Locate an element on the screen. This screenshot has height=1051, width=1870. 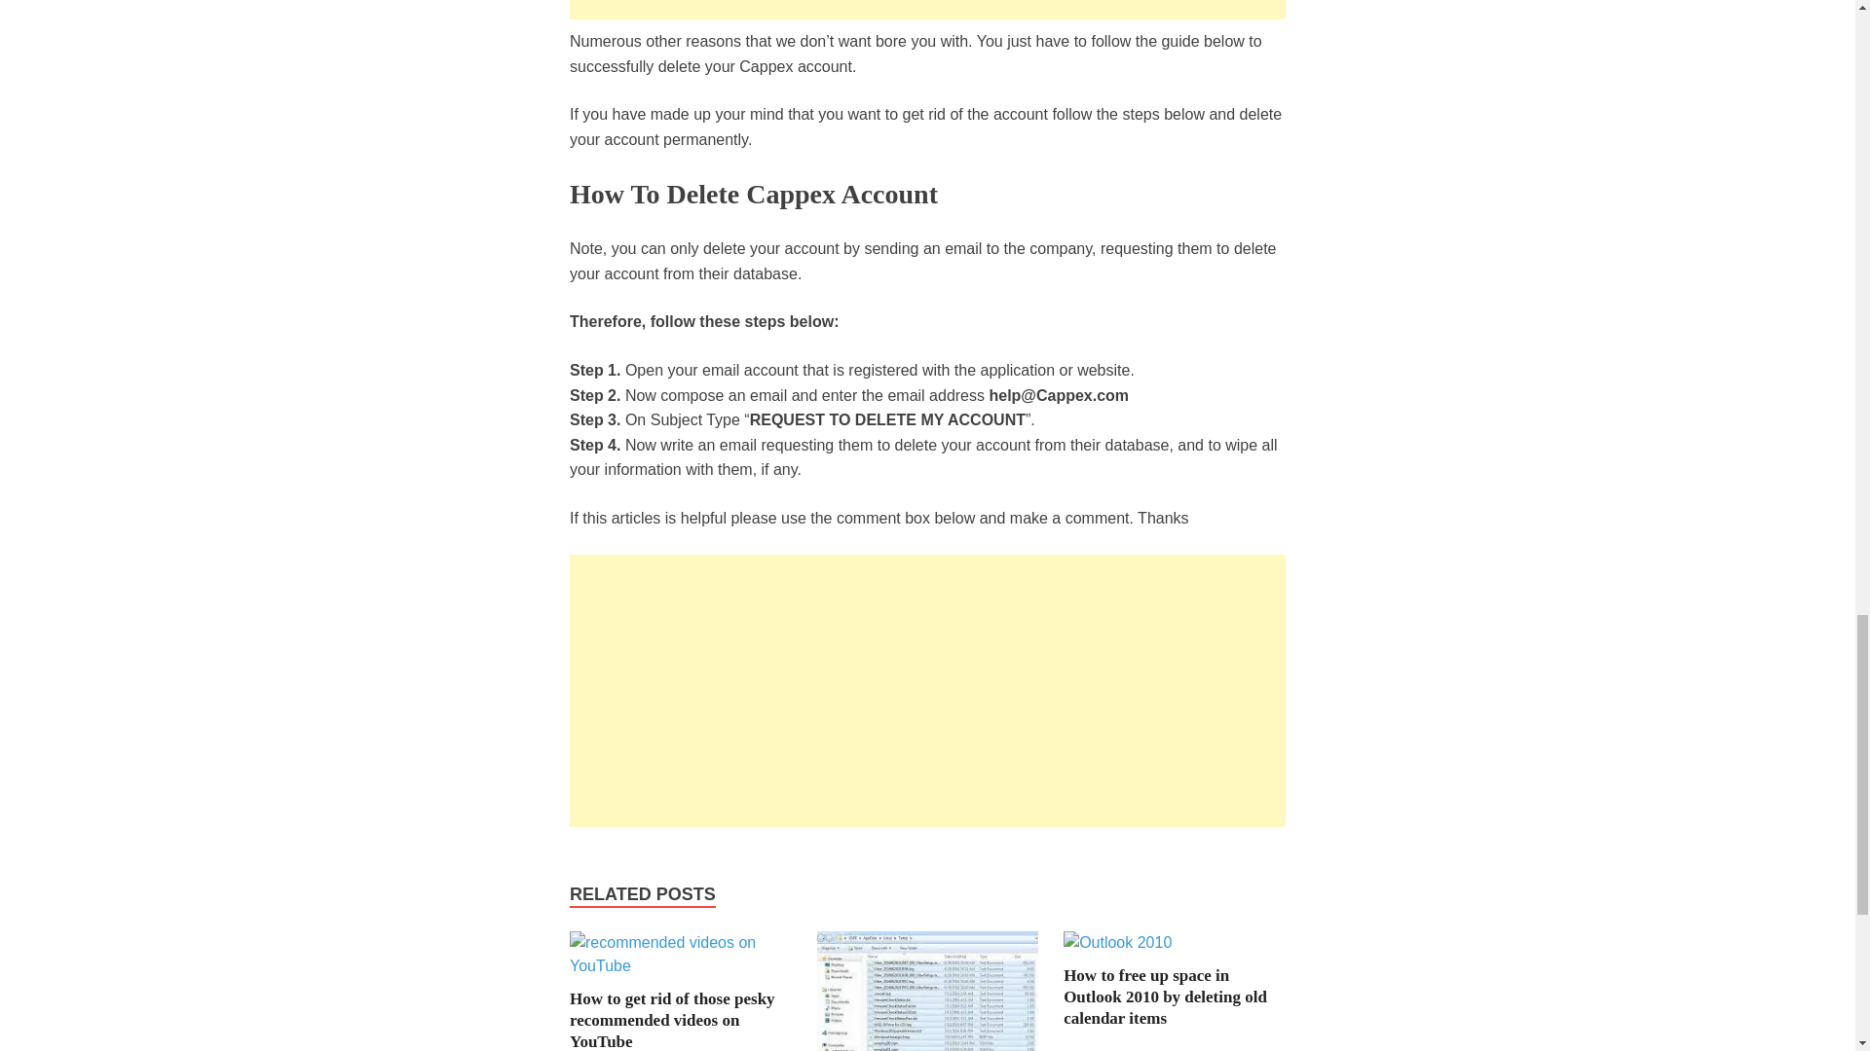
How to get rid of those pesky recommended videos on YouTube is located at coordinates (680, 965).